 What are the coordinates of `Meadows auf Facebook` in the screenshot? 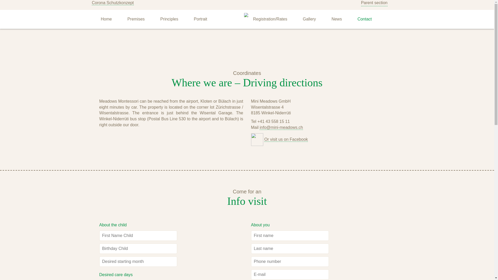 It's located at (286, 139).